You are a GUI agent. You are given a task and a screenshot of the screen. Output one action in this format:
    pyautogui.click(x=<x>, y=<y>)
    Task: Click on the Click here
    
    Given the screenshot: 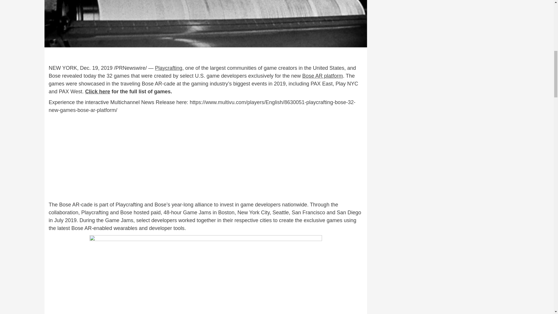 What is the action you would take?
    pyautogui.click(x=98, y=91)
    